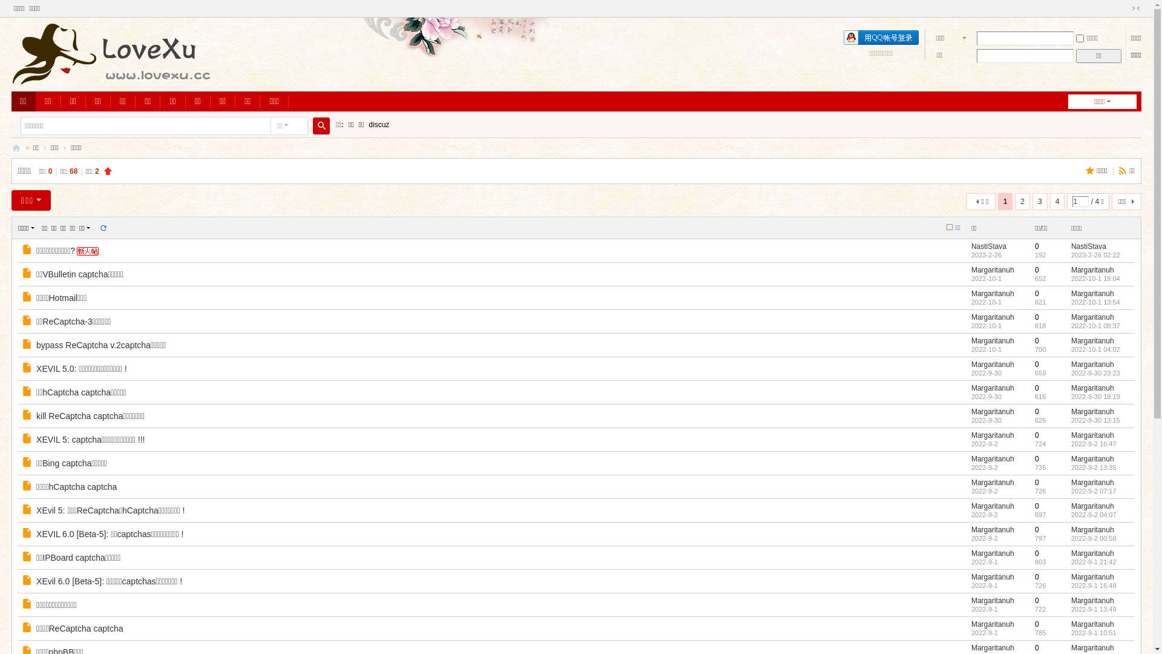 The image size is (1162, 654). I want to click on NastiStava, so click(1089, 246).